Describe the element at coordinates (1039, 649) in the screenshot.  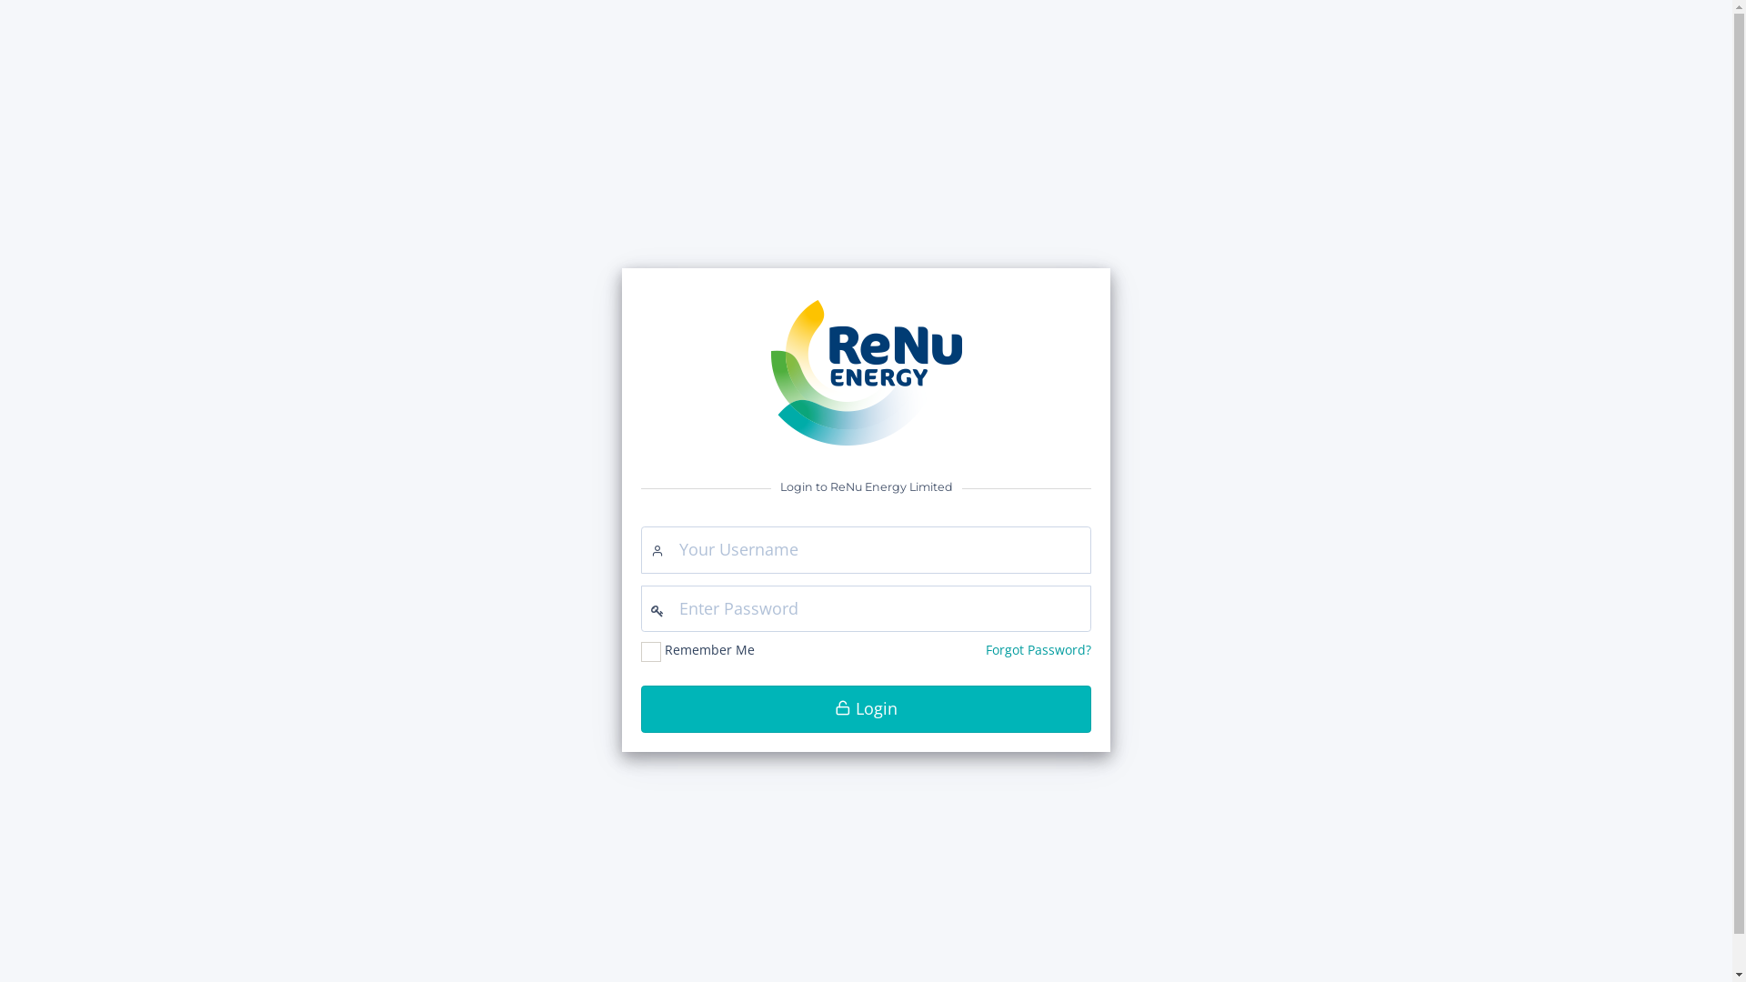
I see `Forgot Password?` at that location.